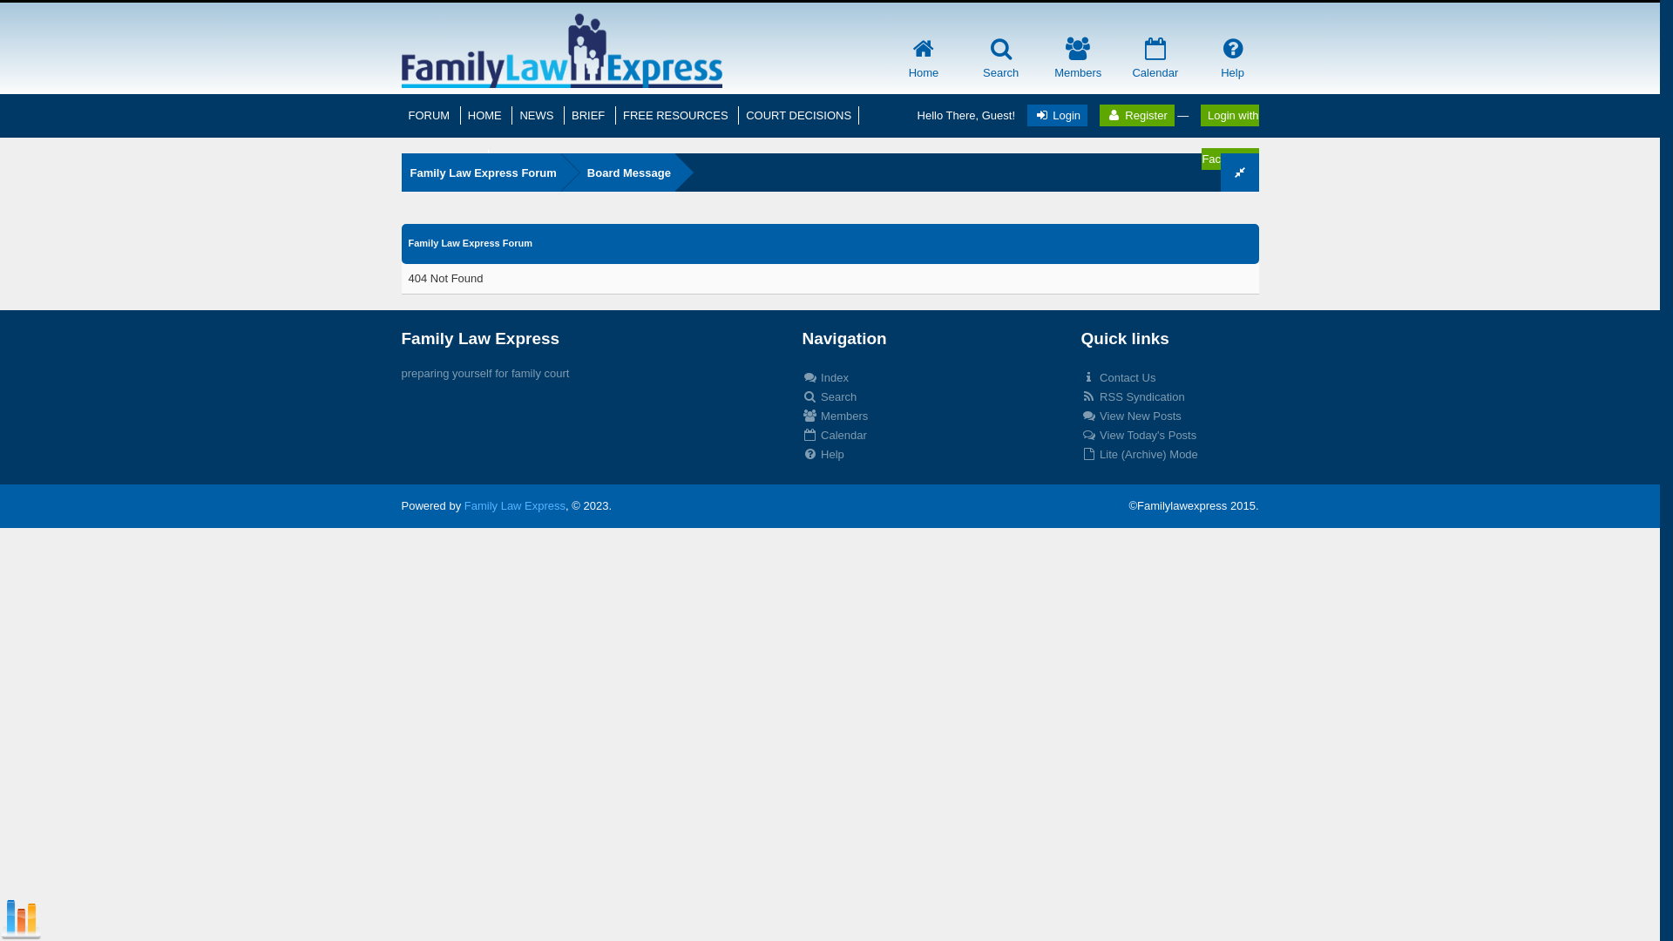  Describe the element at coordinates (515, 505) in the screenshot. I see `Family Law Express` at that location.